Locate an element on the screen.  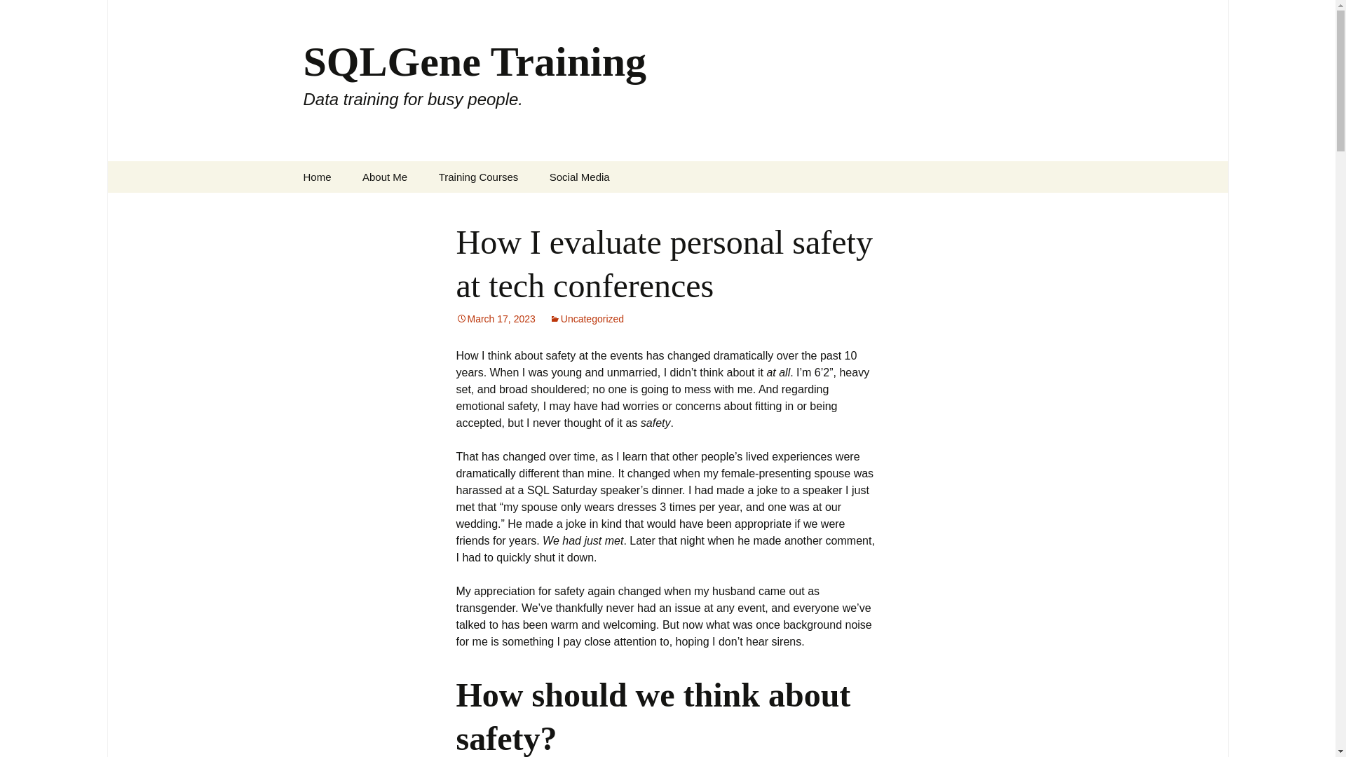
Uncategorized is located at coordinates (586, 319).